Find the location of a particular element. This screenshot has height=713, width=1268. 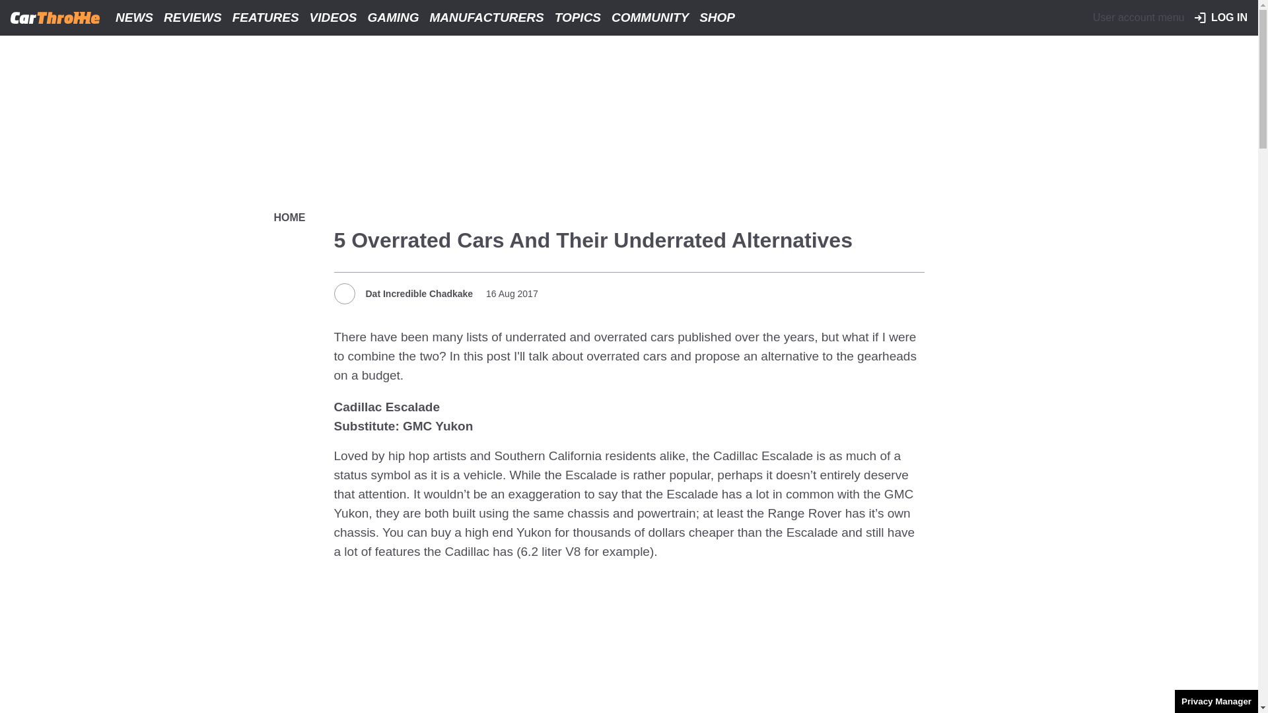

GAMING is located at coordinates (392, 18).